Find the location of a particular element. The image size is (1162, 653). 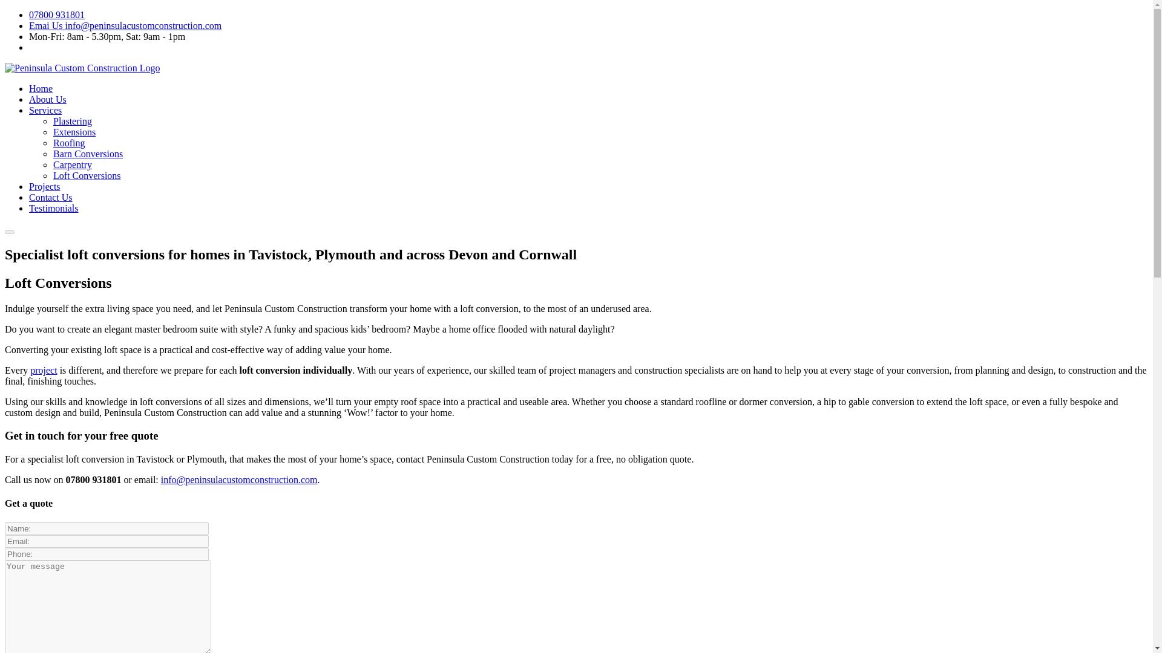

About Us is located at coordinates (47, 99).